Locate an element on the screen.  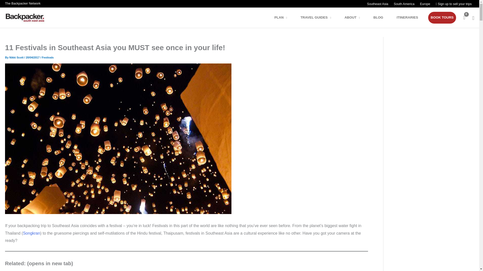
TRAVEL GUIDES is located at coordinates (319, 18).